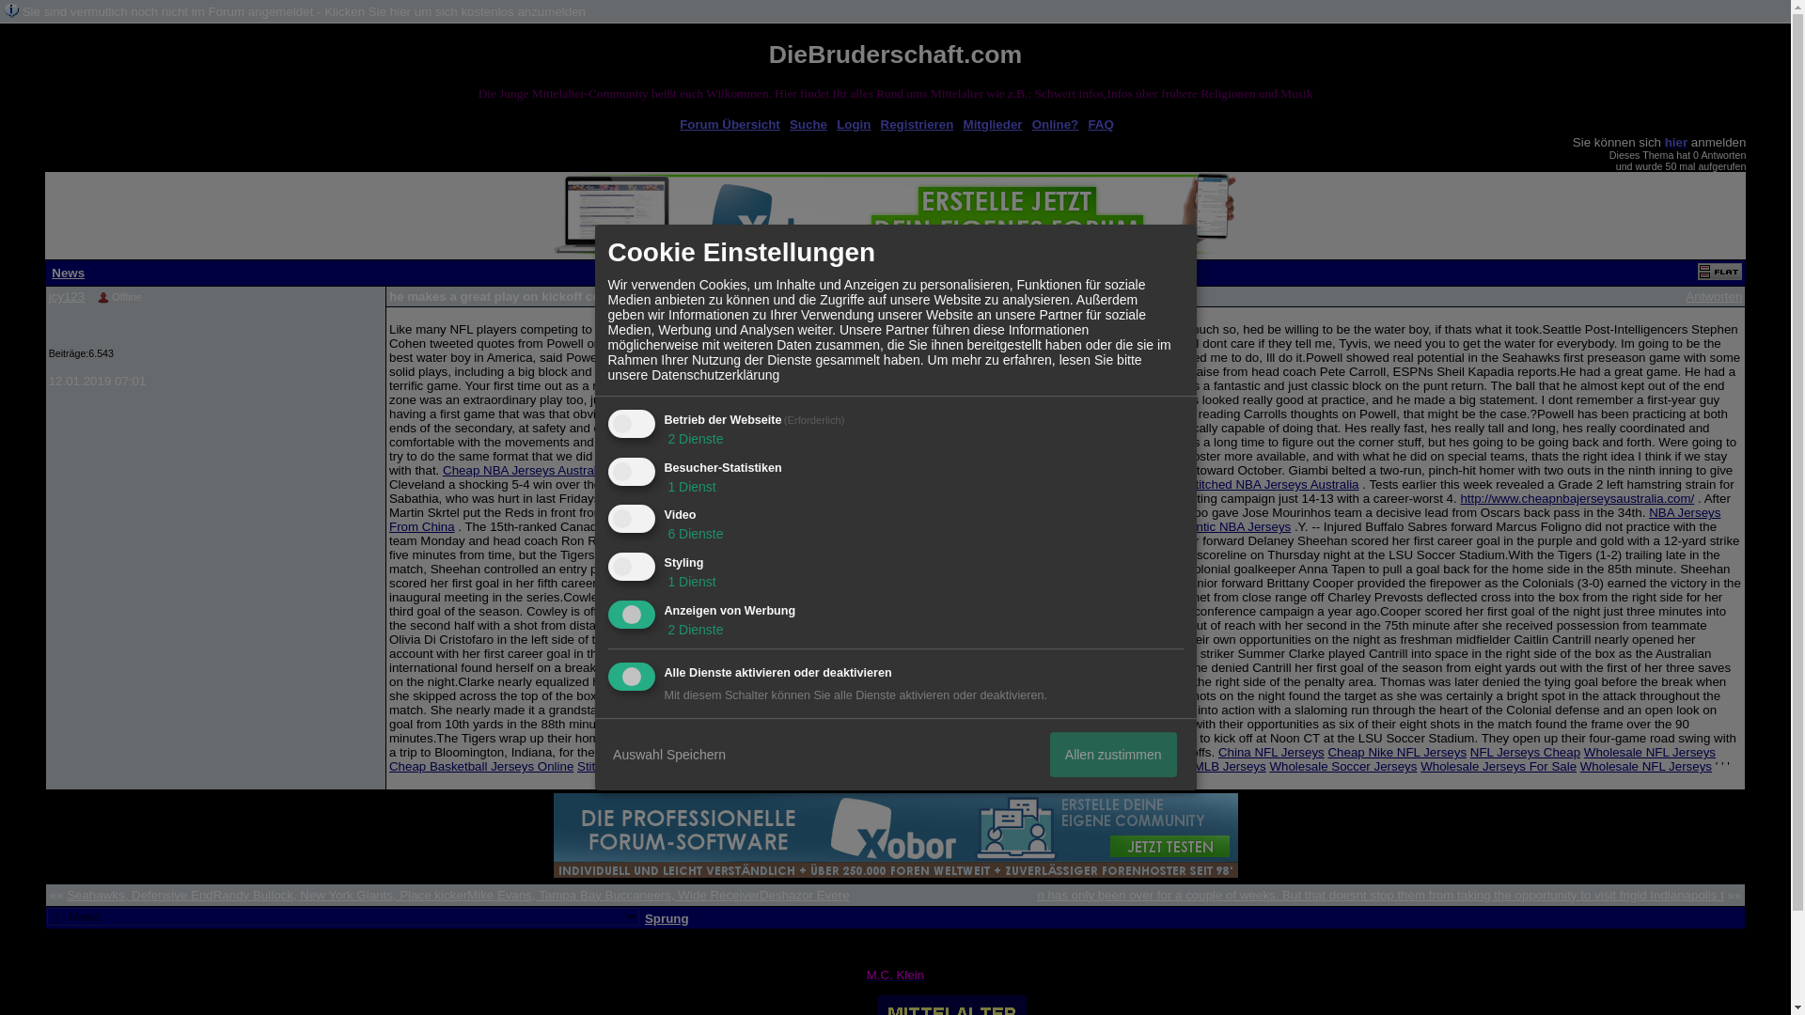 The width and height of the screenshot is (1805, 1015). Describe the element at coordinates (667, 917) in the screenshot. I see `Sprung` at that location.